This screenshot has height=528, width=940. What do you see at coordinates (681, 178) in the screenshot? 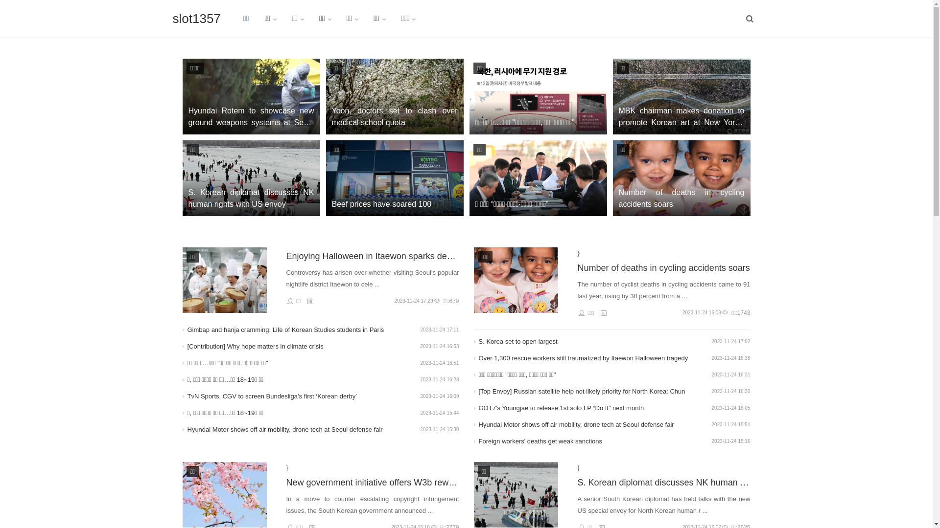
I see `Number of deaths in cycling accidents soars` at bounding box center [681, 178].